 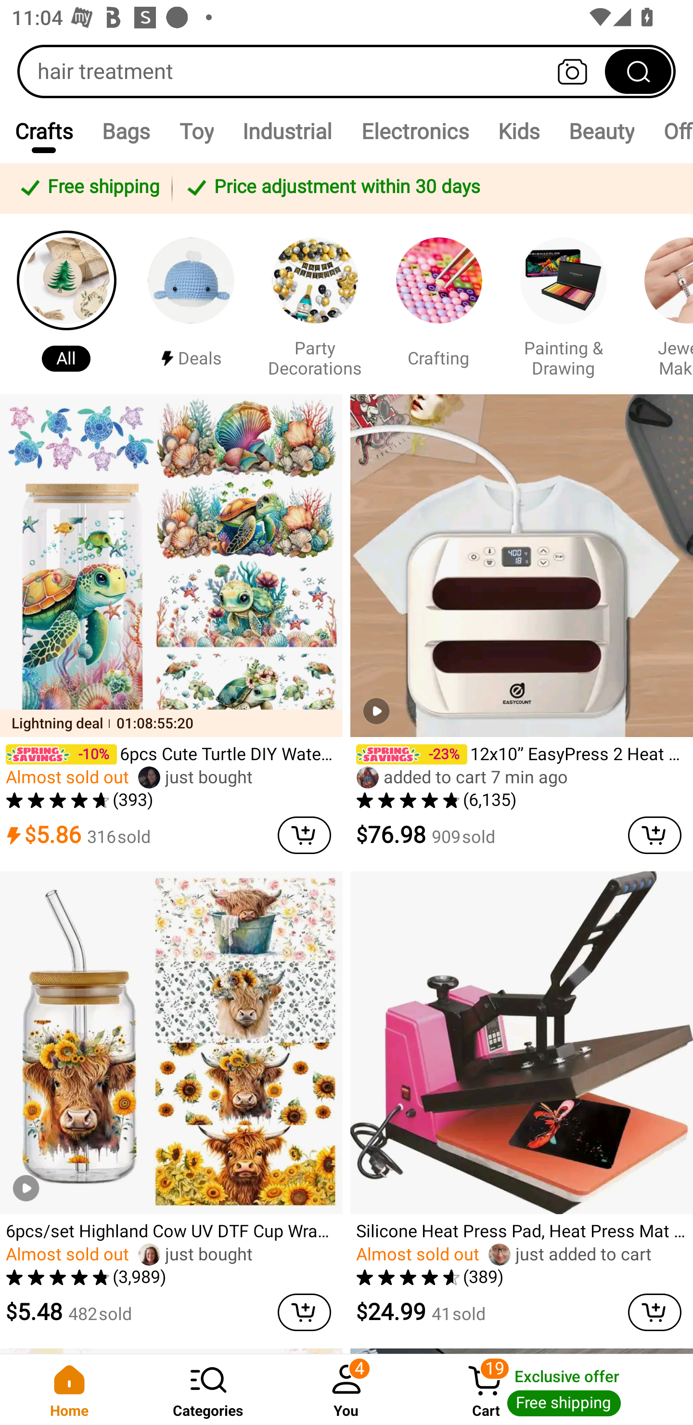 What do you see at coordinates (518, 131) in the screenshot?
I see `Kids` at bounding box center [518, 131].